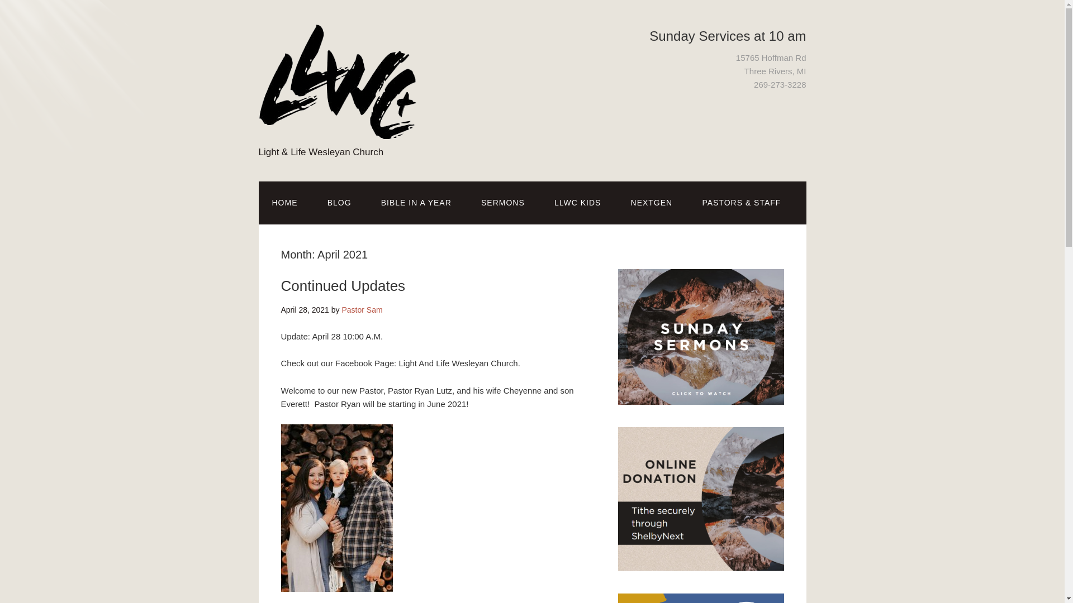 The image size is (1073, 603). What do you see at coordinates (503, 203) in the screenshot?
I see `SERMONS` at bounding box center [503, 203].